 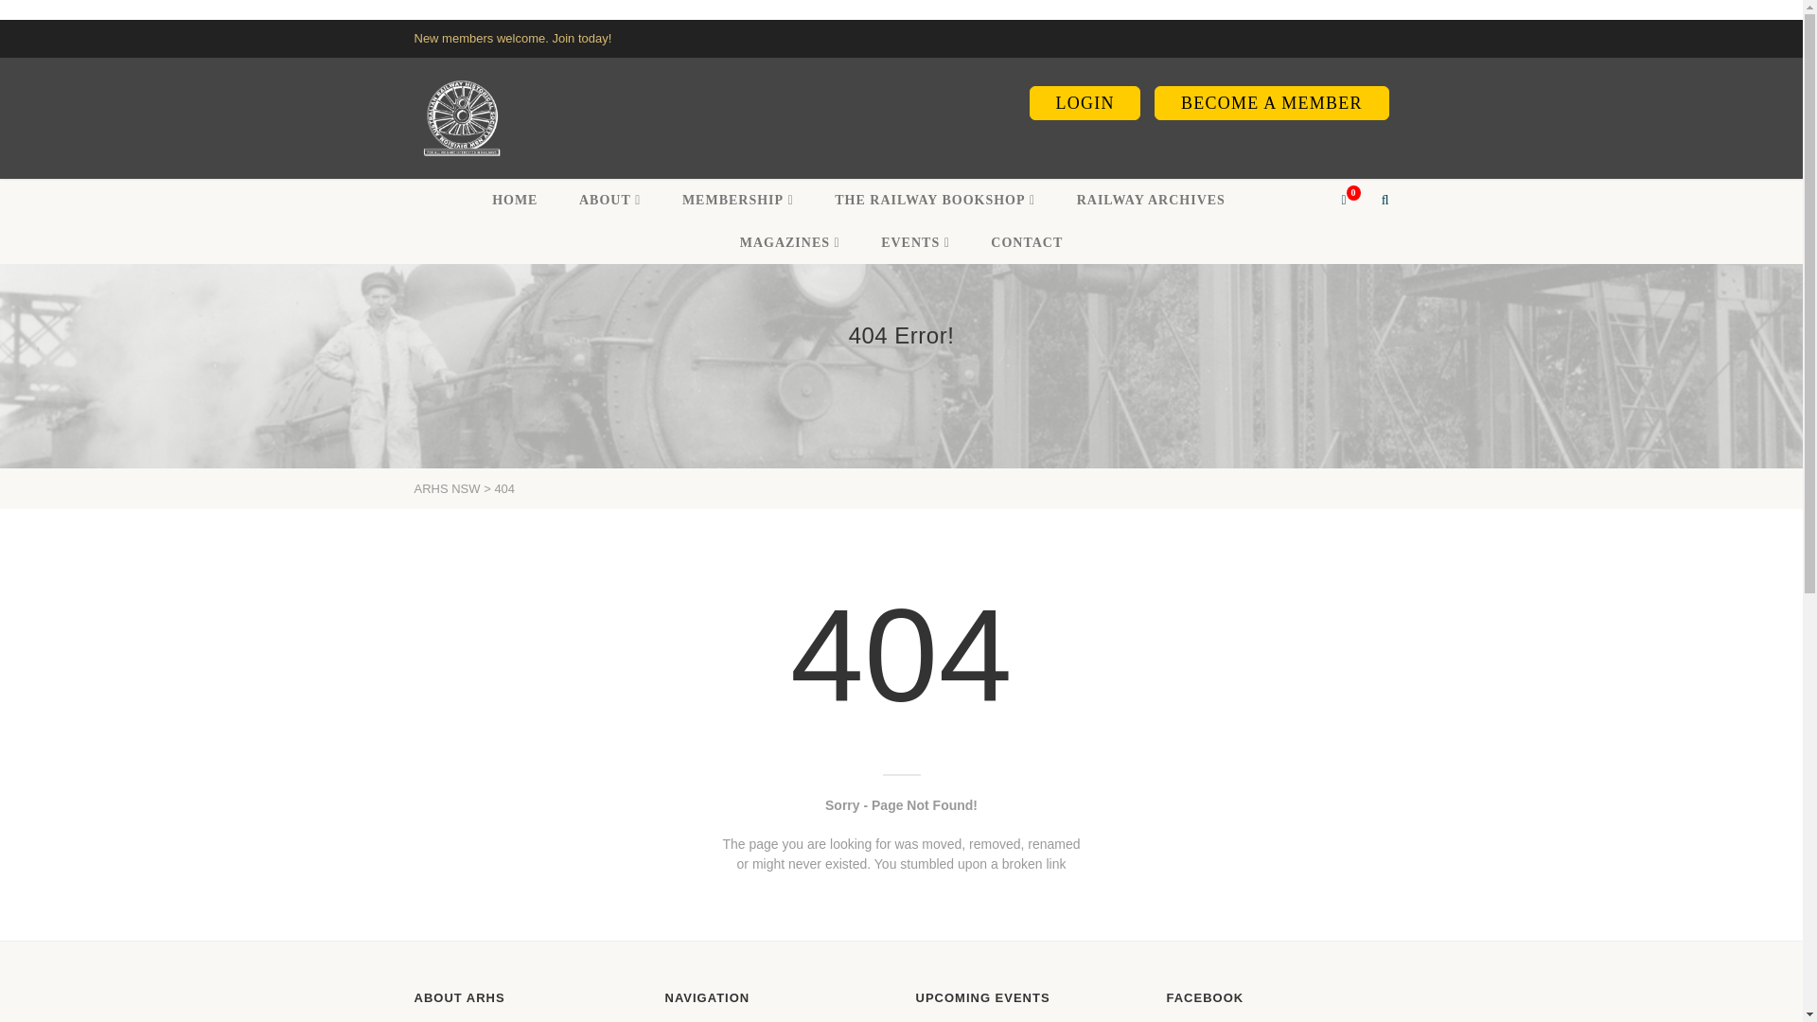 What do you see at coordinates (1085, 102) in the screenshot?
I see `LOGIN` at bounding box center [1085, 102].